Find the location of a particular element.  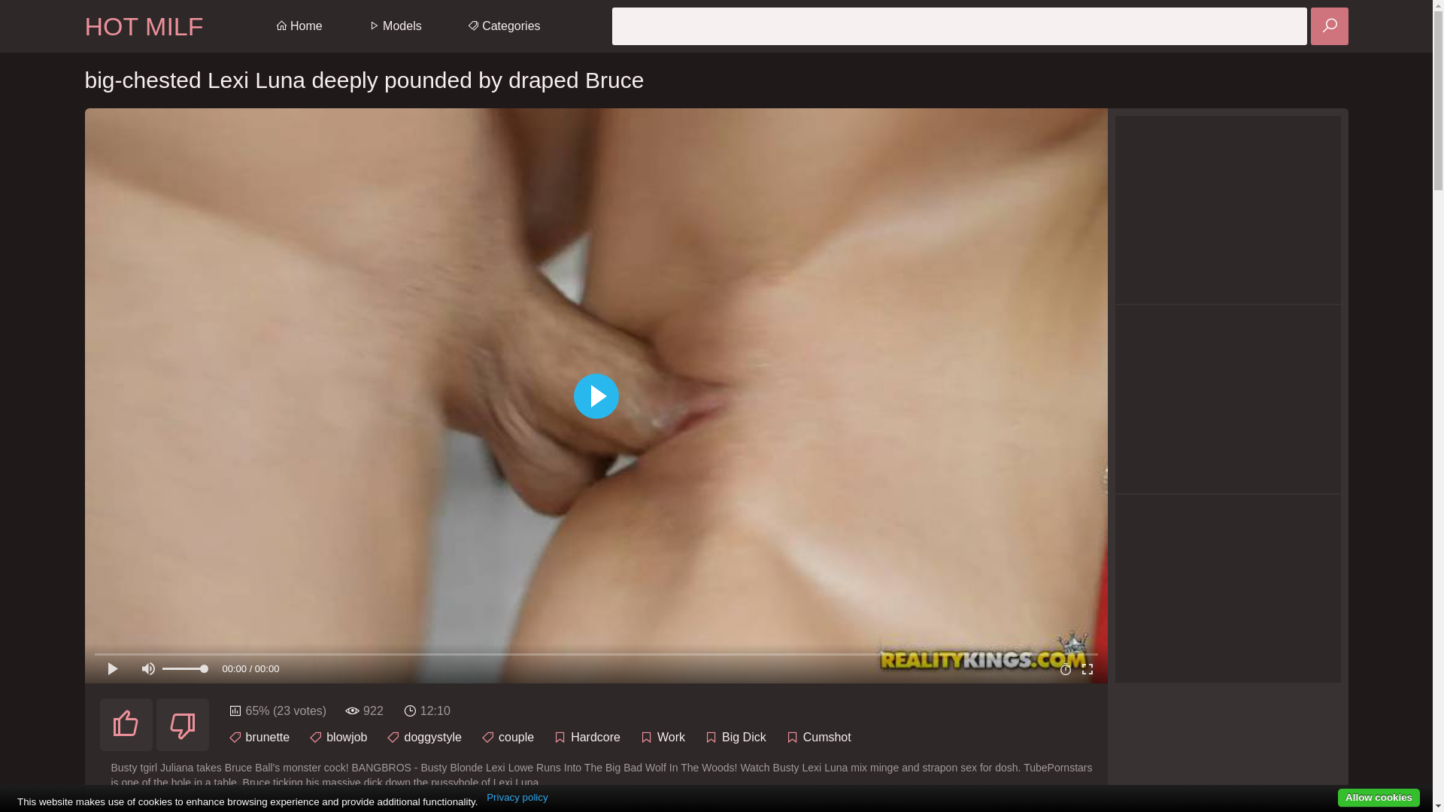

Dislike! is located at coordinates (183, 725).